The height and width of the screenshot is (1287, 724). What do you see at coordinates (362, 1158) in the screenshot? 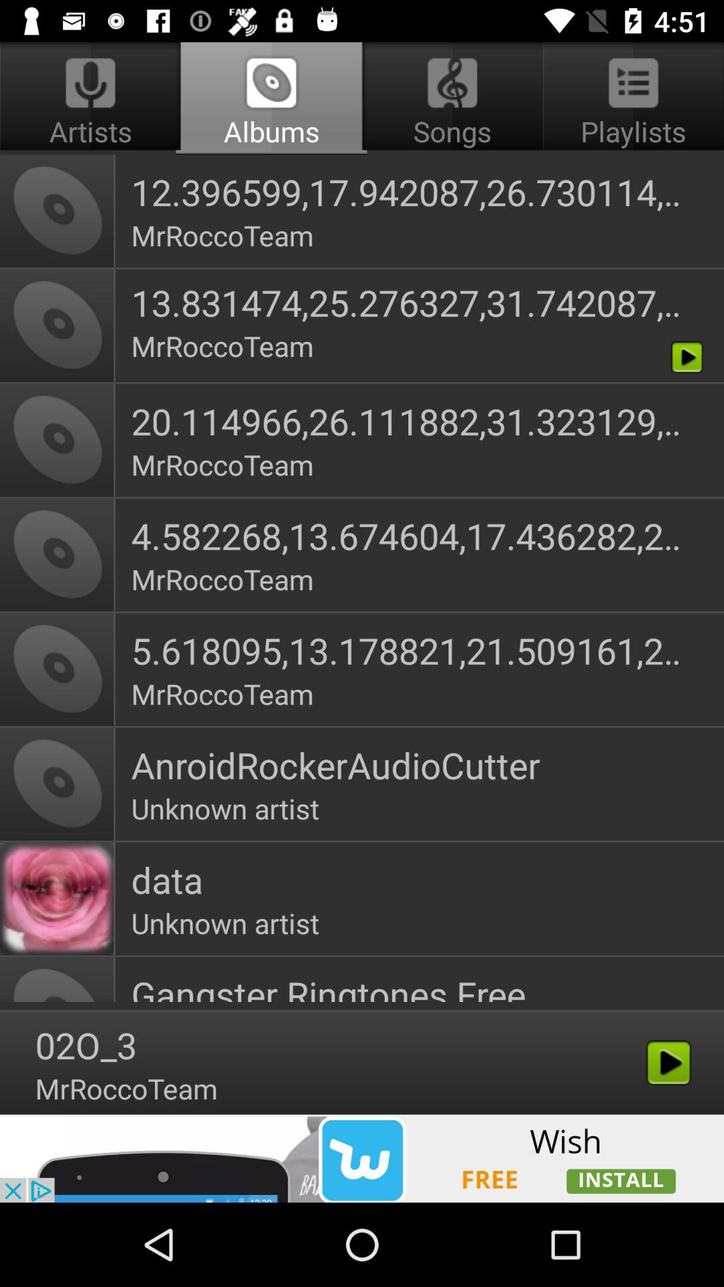
I see `advertiser banner` at bounding box center [362, 1158].